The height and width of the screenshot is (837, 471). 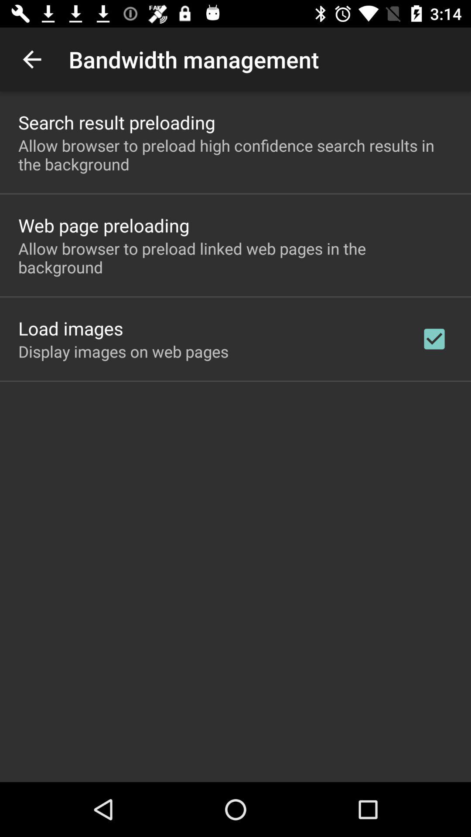 I want to click on flip to load images, so click(x=71, y=328).